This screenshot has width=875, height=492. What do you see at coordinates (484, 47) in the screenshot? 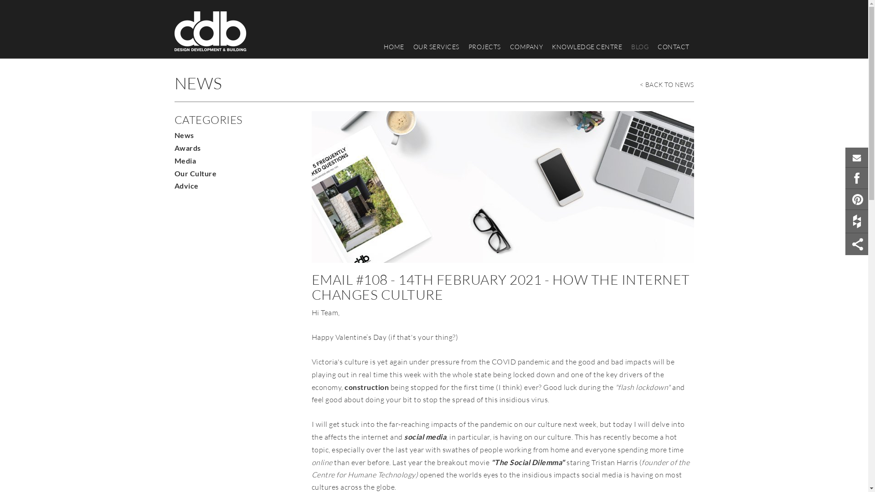
I see `PROJECTS` at bounding box center [484, 47].